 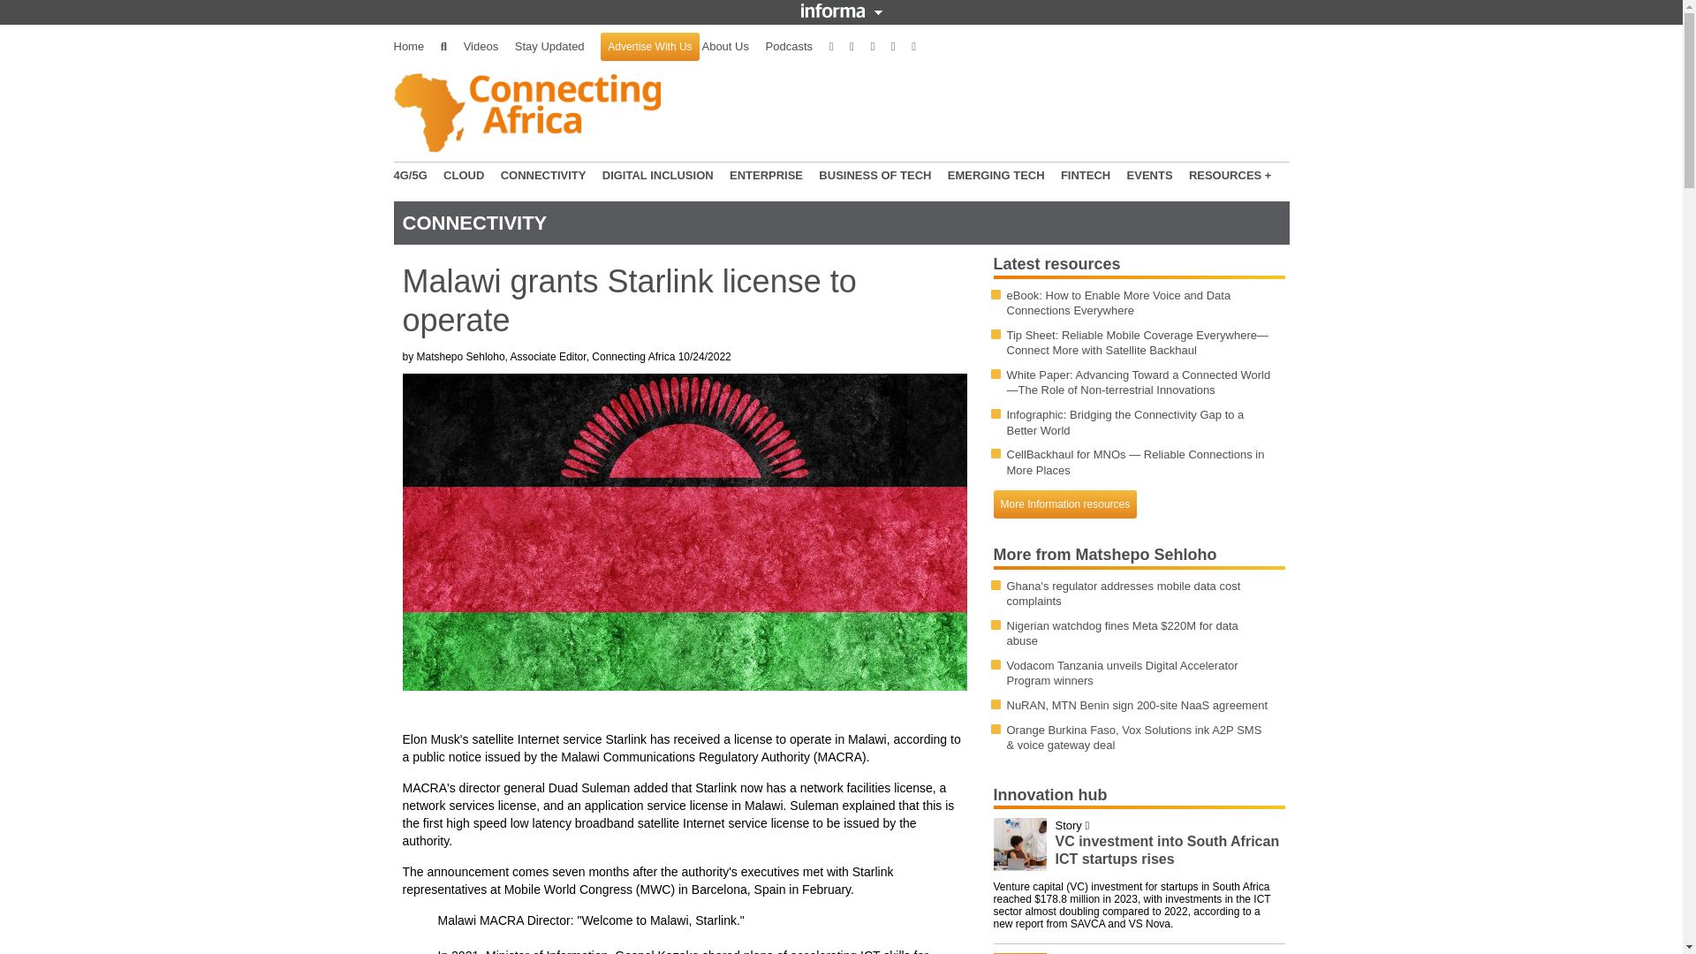 What do you see at coordinates (409, 46) in the screenshot?
I see `Home` at bounding box center [409, 46].